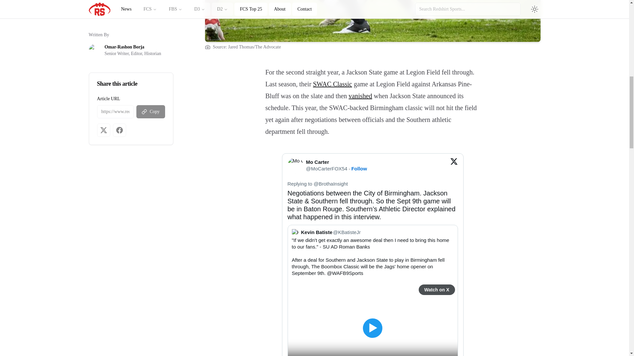 This screenshot has width=634, height=356. I want to click on Kevin Batiste, so click(317, 232).